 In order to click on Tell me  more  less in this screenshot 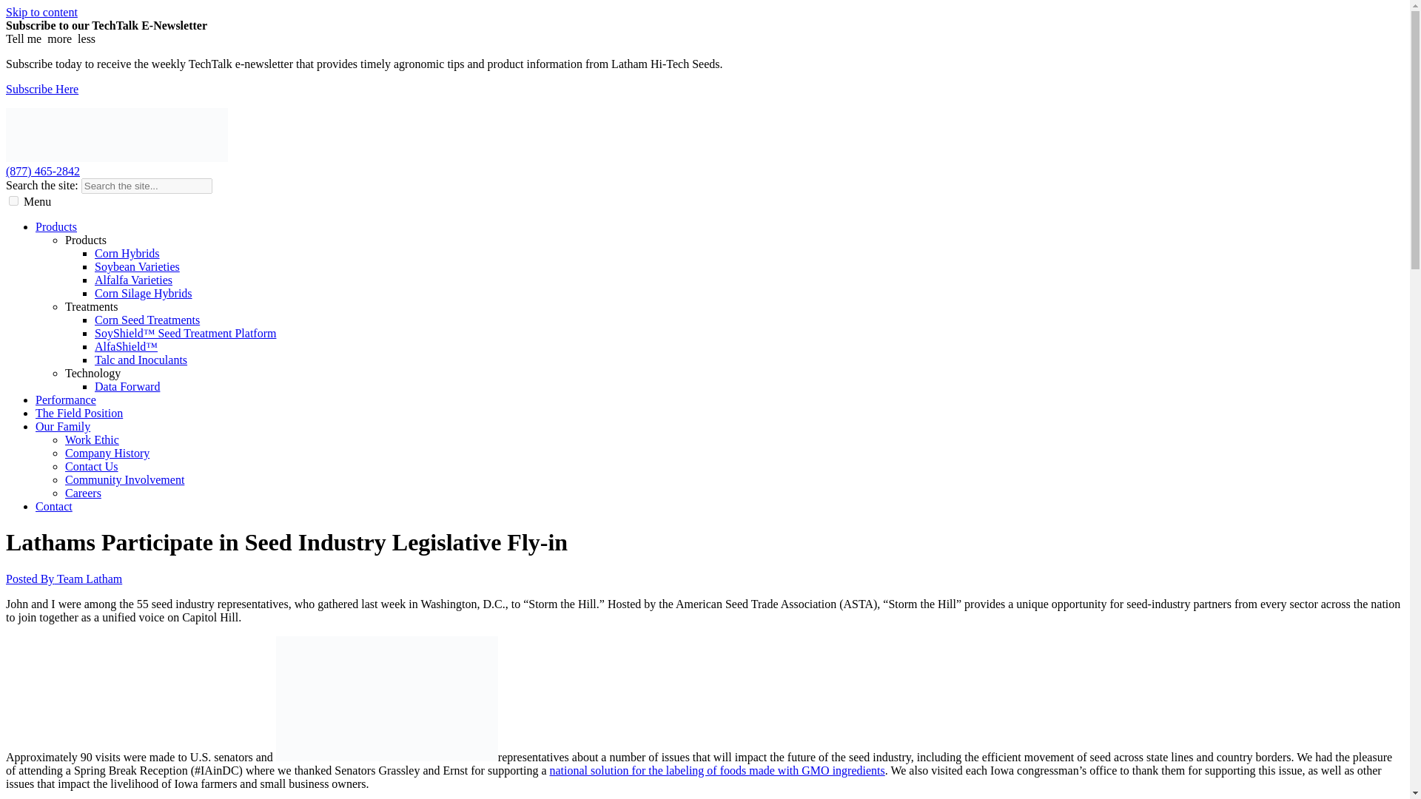, I will do `click(50, 38)`.